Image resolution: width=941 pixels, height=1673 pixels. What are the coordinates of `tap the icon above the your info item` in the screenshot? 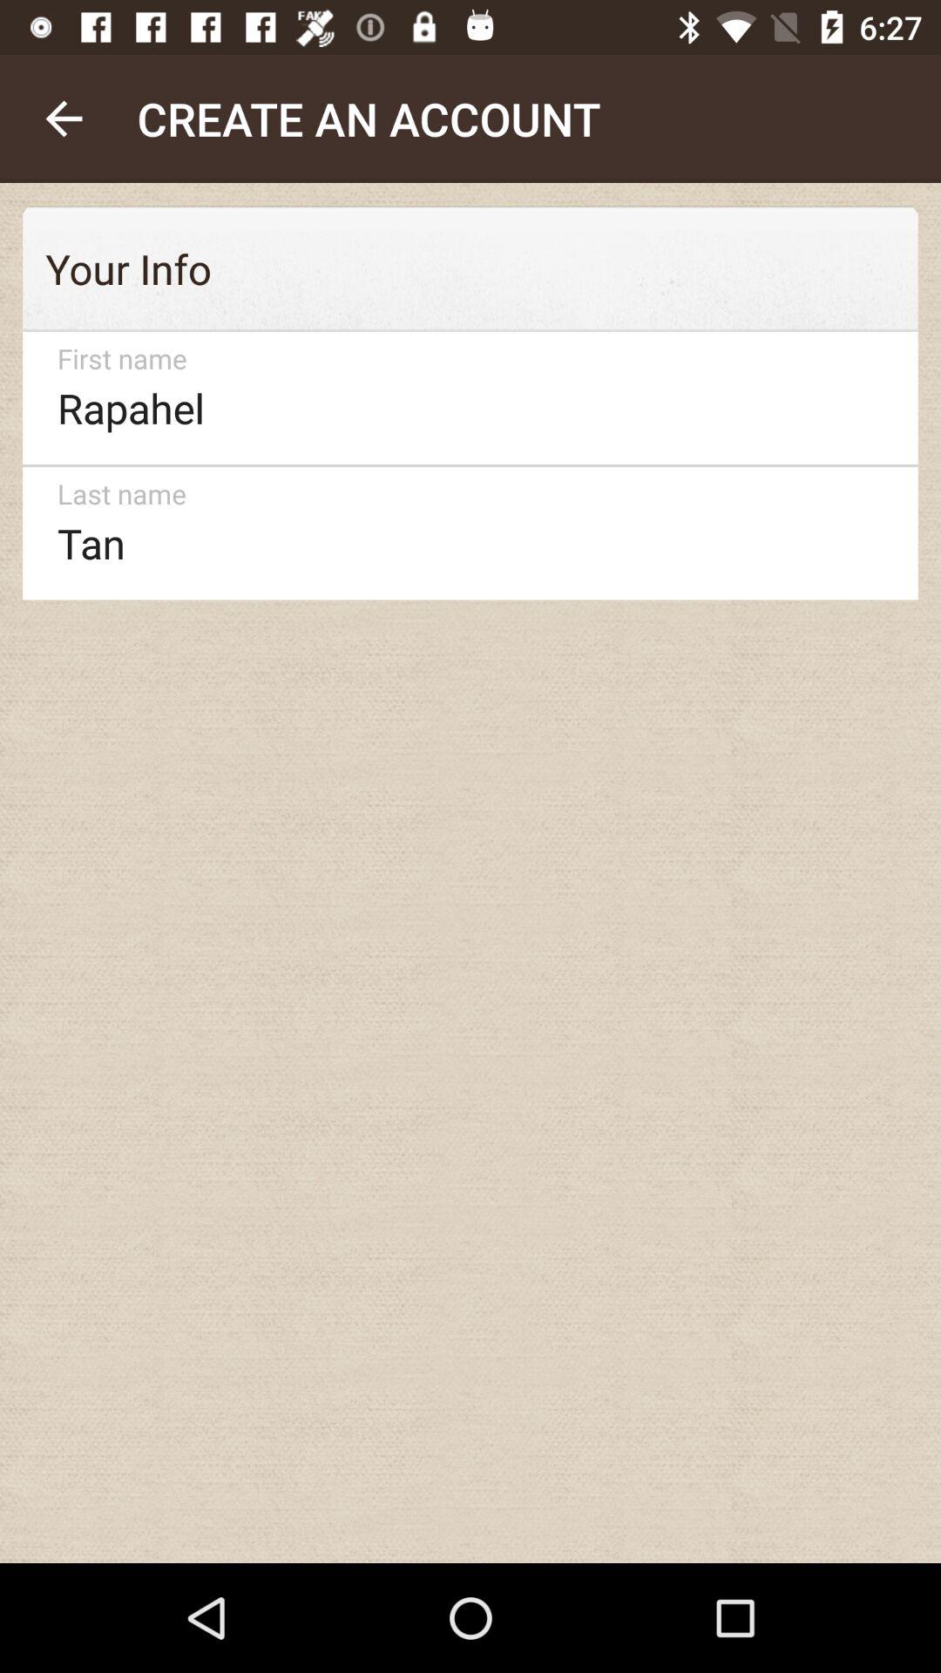 It's located at (64, 119).